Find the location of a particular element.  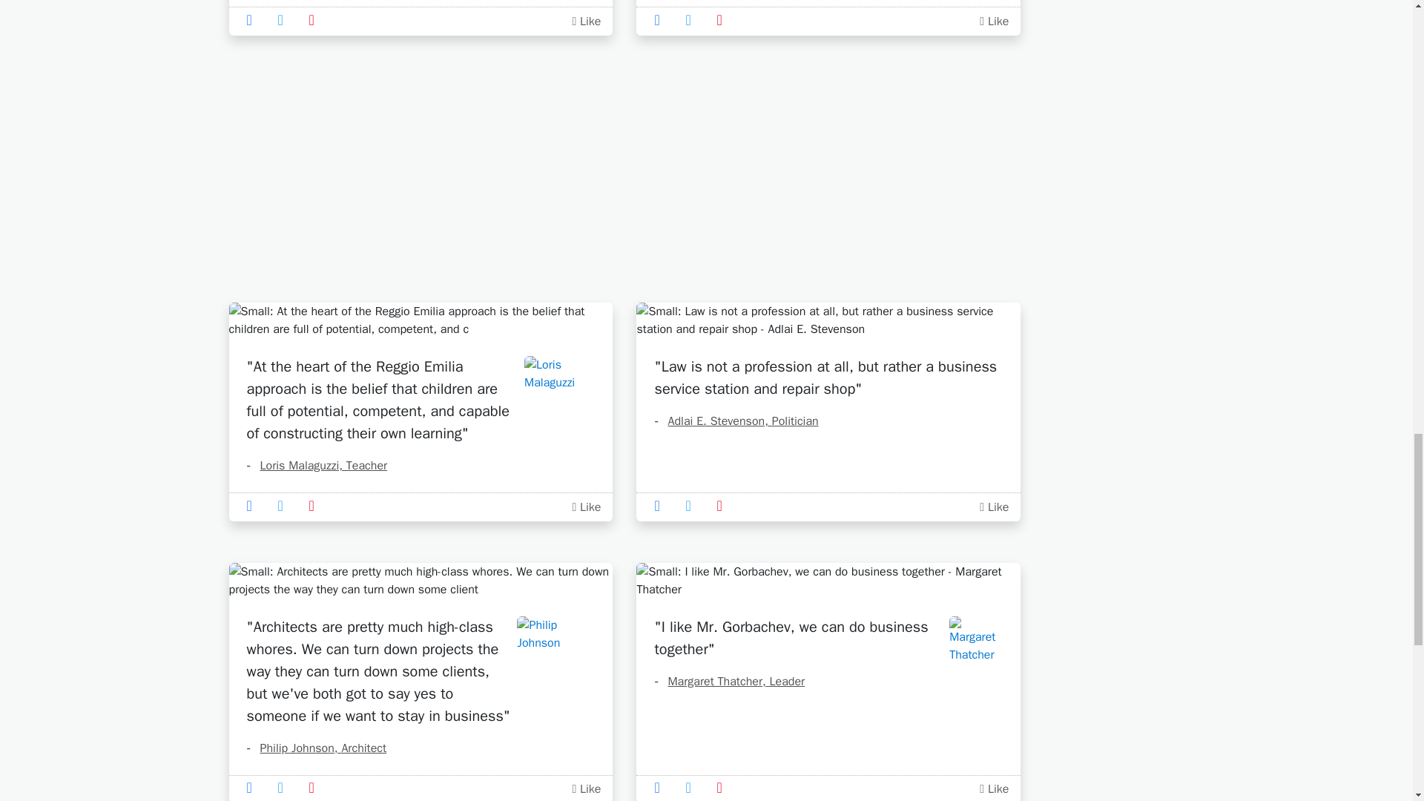

Adlai E. Stevenson, Politician is located at coordinates (736, 421).